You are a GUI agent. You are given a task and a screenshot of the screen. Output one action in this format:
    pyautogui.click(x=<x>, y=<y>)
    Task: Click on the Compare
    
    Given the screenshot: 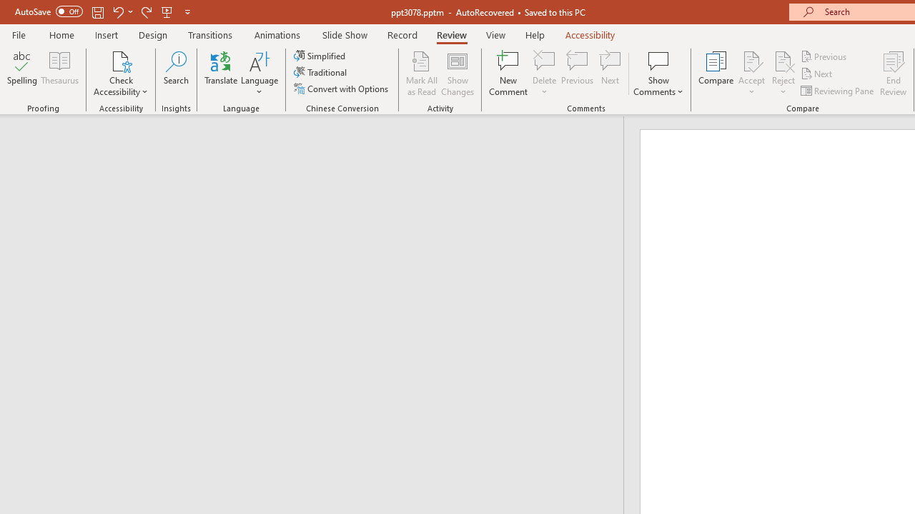 What is the action you would take?
    pyautogui.click(x=716, y=73)
    